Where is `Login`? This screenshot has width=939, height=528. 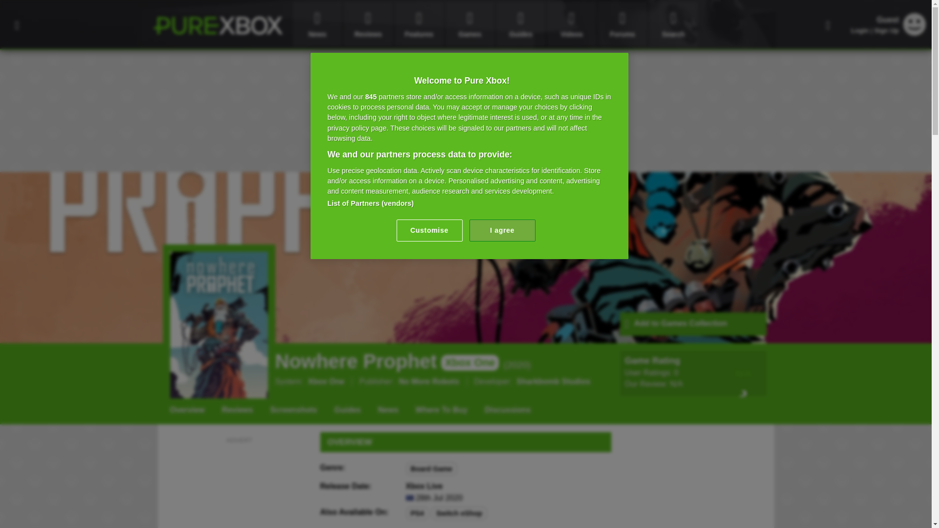 Login is located at coordinates (860, 30).